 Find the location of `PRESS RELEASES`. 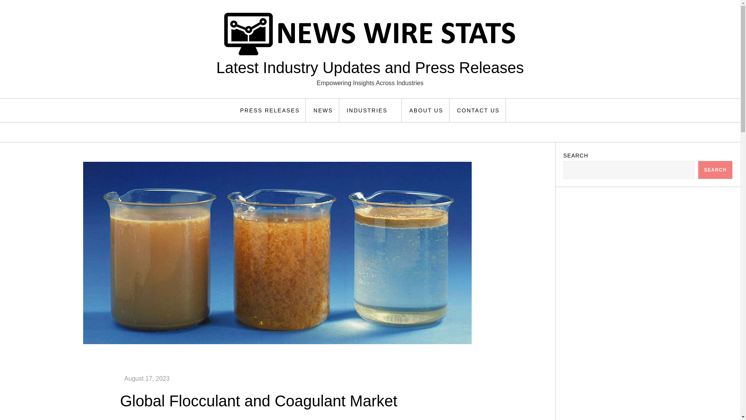

PRESS RELEASES is located at coordinates (270, 110).